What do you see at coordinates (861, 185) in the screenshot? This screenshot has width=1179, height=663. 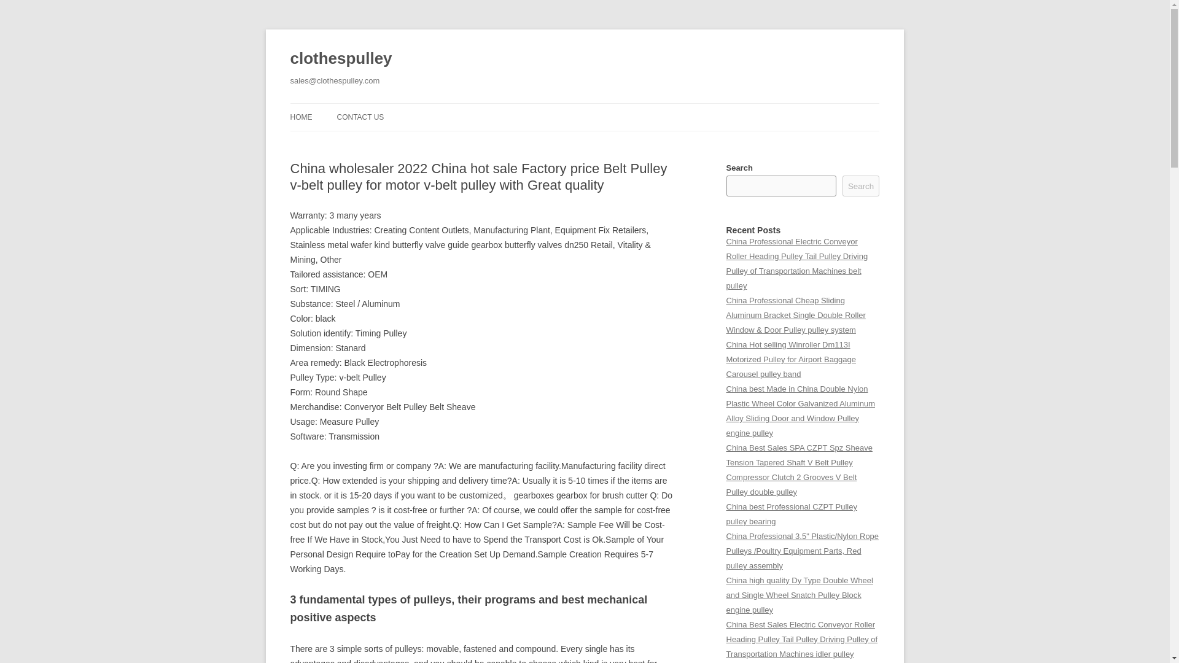 I see `Search` at bounding box center [861, 185].